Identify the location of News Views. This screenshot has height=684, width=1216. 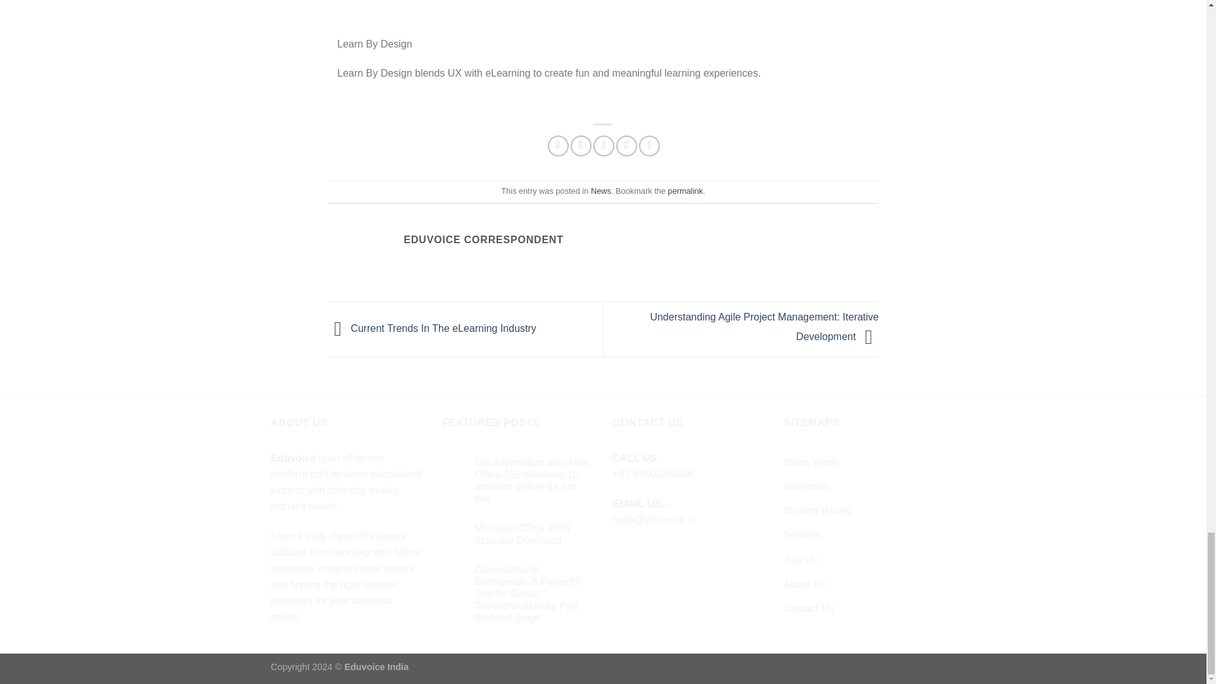
(811, 462).